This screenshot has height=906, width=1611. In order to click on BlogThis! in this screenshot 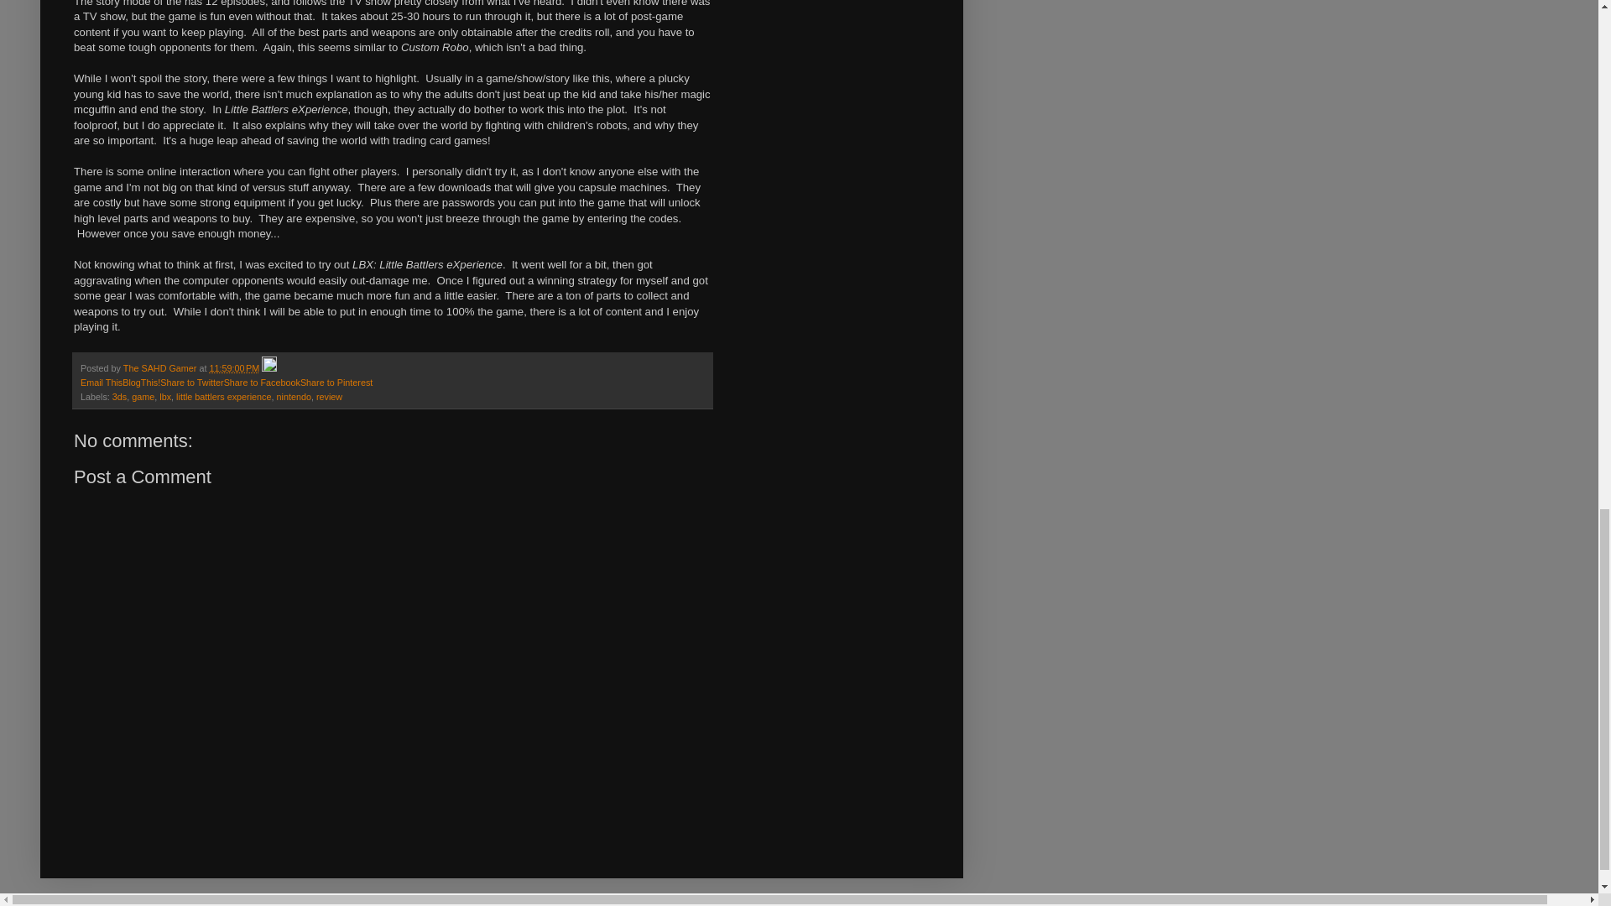, I will do `click(141, 383)`.